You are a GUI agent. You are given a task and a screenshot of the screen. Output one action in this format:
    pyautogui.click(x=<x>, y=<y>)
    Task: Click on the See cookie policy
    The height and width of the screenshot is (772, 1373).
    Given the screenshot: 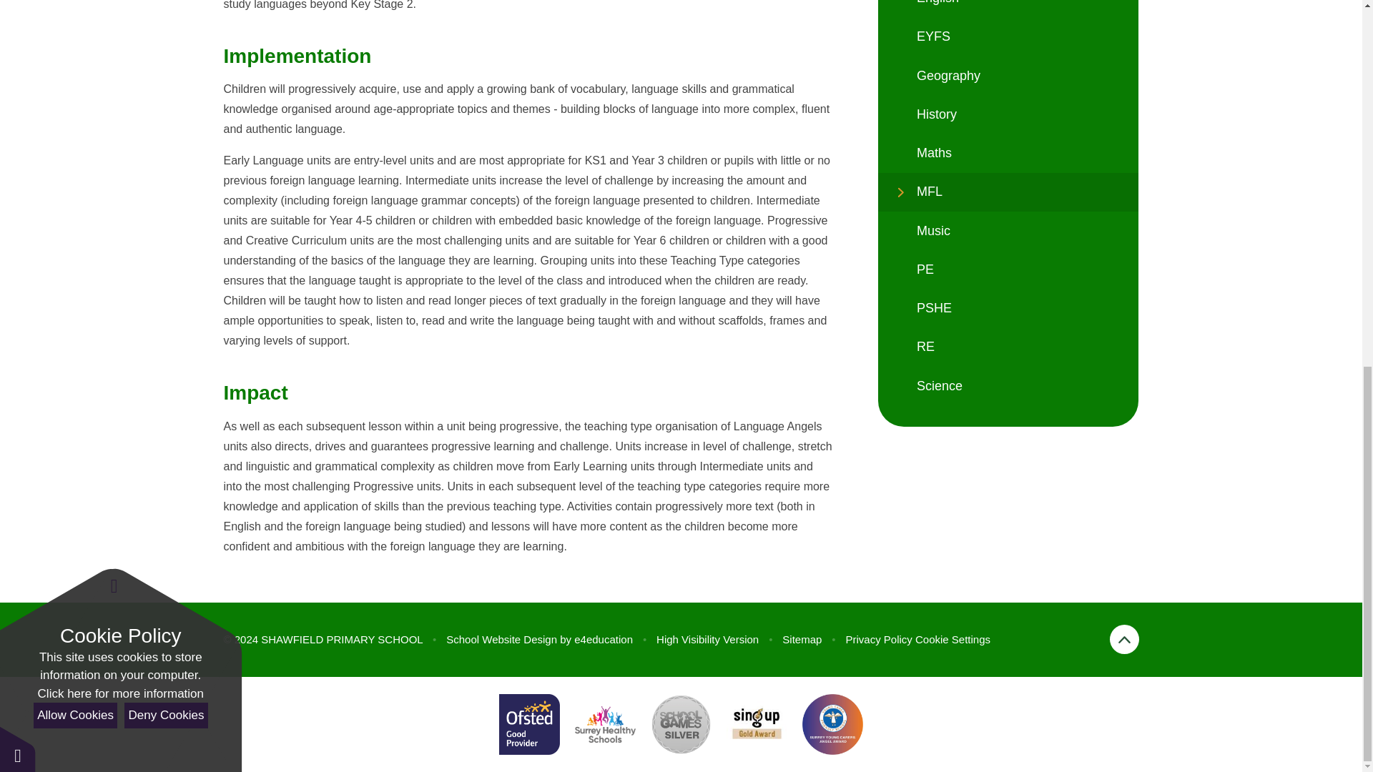 What is the action you would take?
    pyautogui.click(x=120, y=3)
    